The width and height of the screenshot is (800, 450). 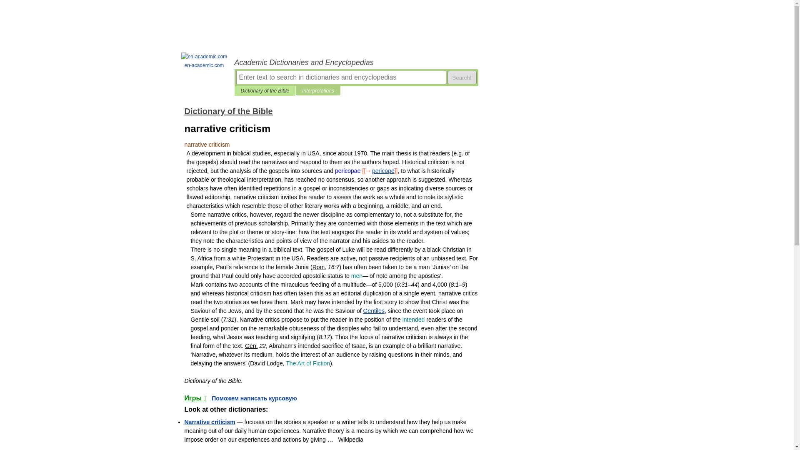 I want to click on Dictionary of the Bible, so click(x=265, y=91).